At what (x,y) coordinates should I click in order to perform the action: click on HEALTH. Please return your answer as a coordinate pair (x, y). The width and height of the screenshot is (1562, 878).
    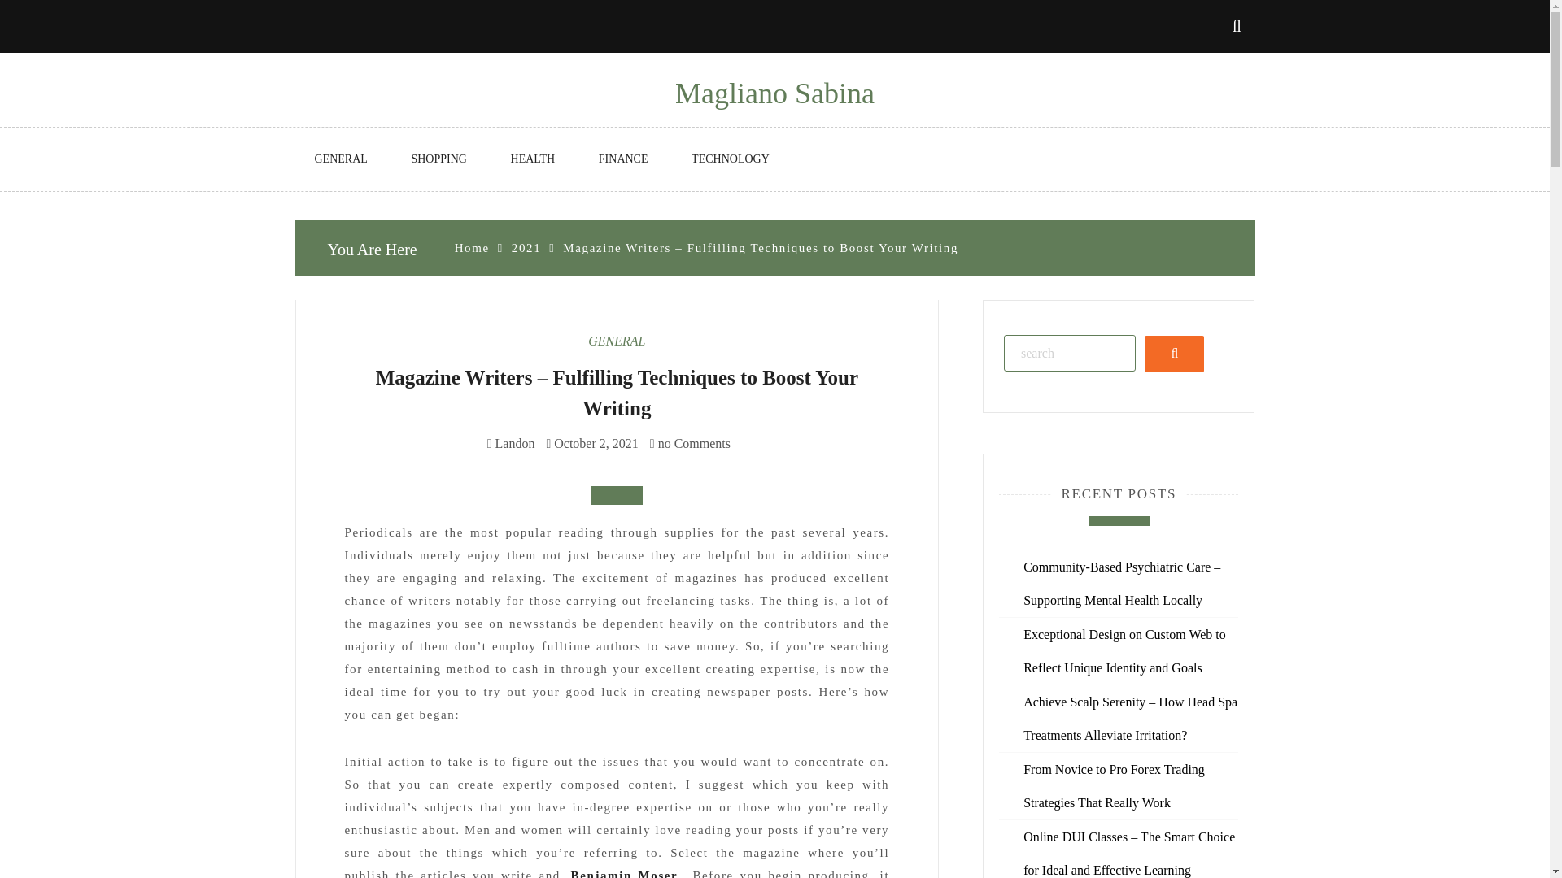
    Looking at the image, I should click on (533, 159).